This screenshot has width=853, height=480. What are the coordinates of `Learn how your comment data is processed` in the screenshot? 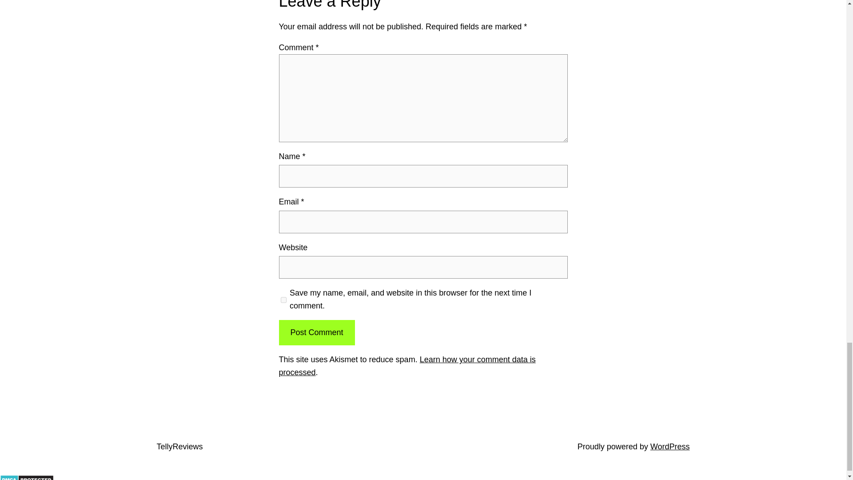 It's located at (407, 366).